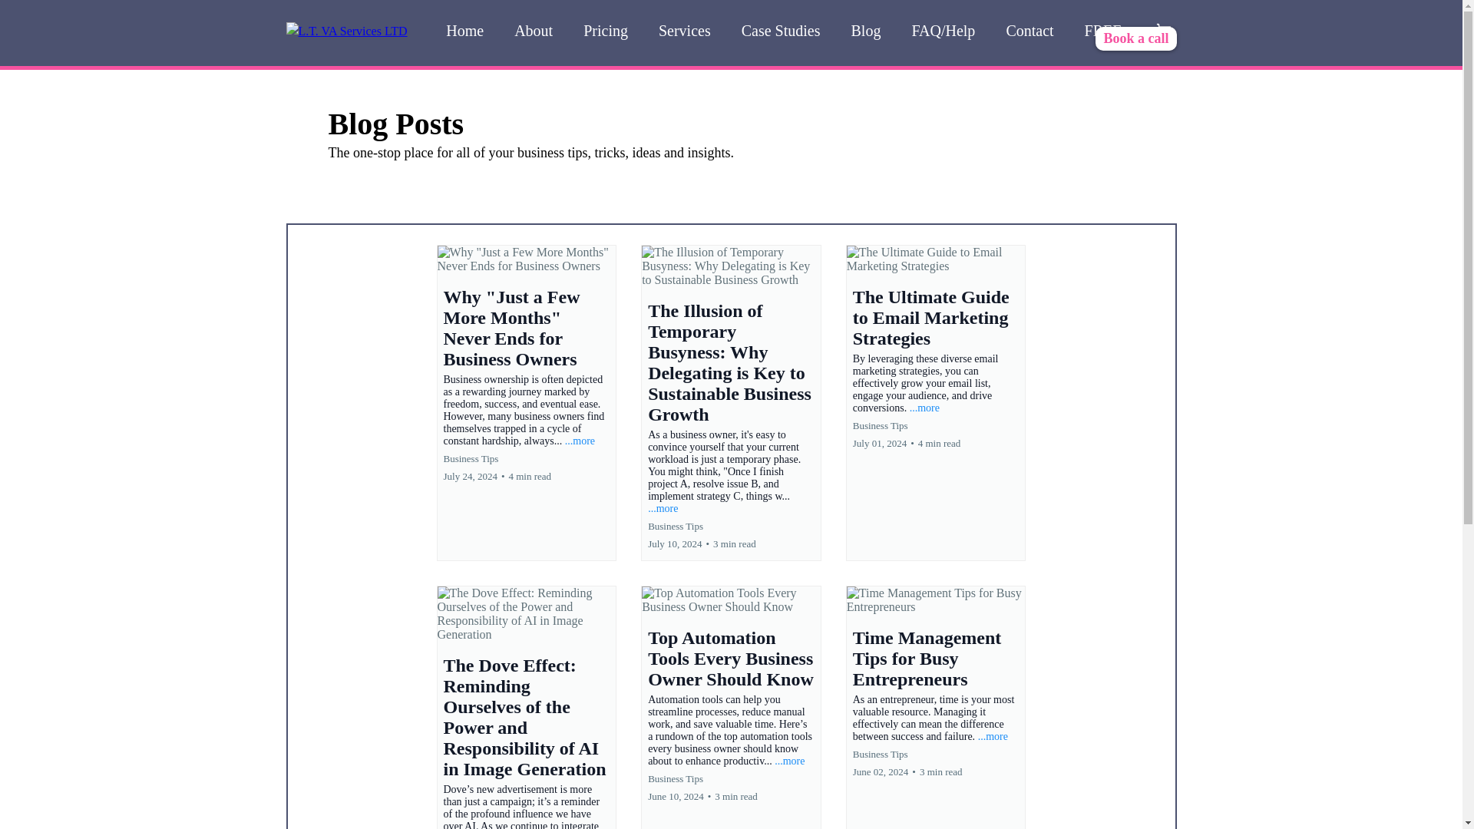 Image resolution: width=1474 pixels, height=829 pixels. What do you see at coordinates (464, 31) in the screenshot?
I see `Home` at bounding box center [464, 31].